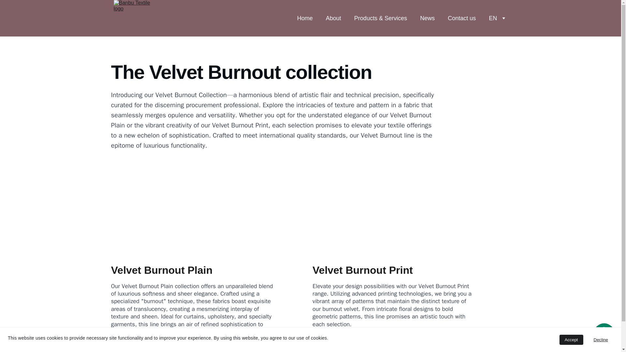 The width and height of the screenshot is (626, 352). I want to click on Contact us, so click(462, 18).